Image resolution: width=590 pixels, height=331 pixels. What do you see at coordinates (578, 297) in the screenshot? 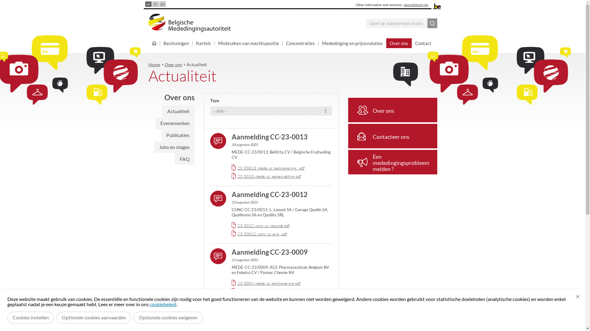
I see `Sluiten` at bounding box center [578, 297].